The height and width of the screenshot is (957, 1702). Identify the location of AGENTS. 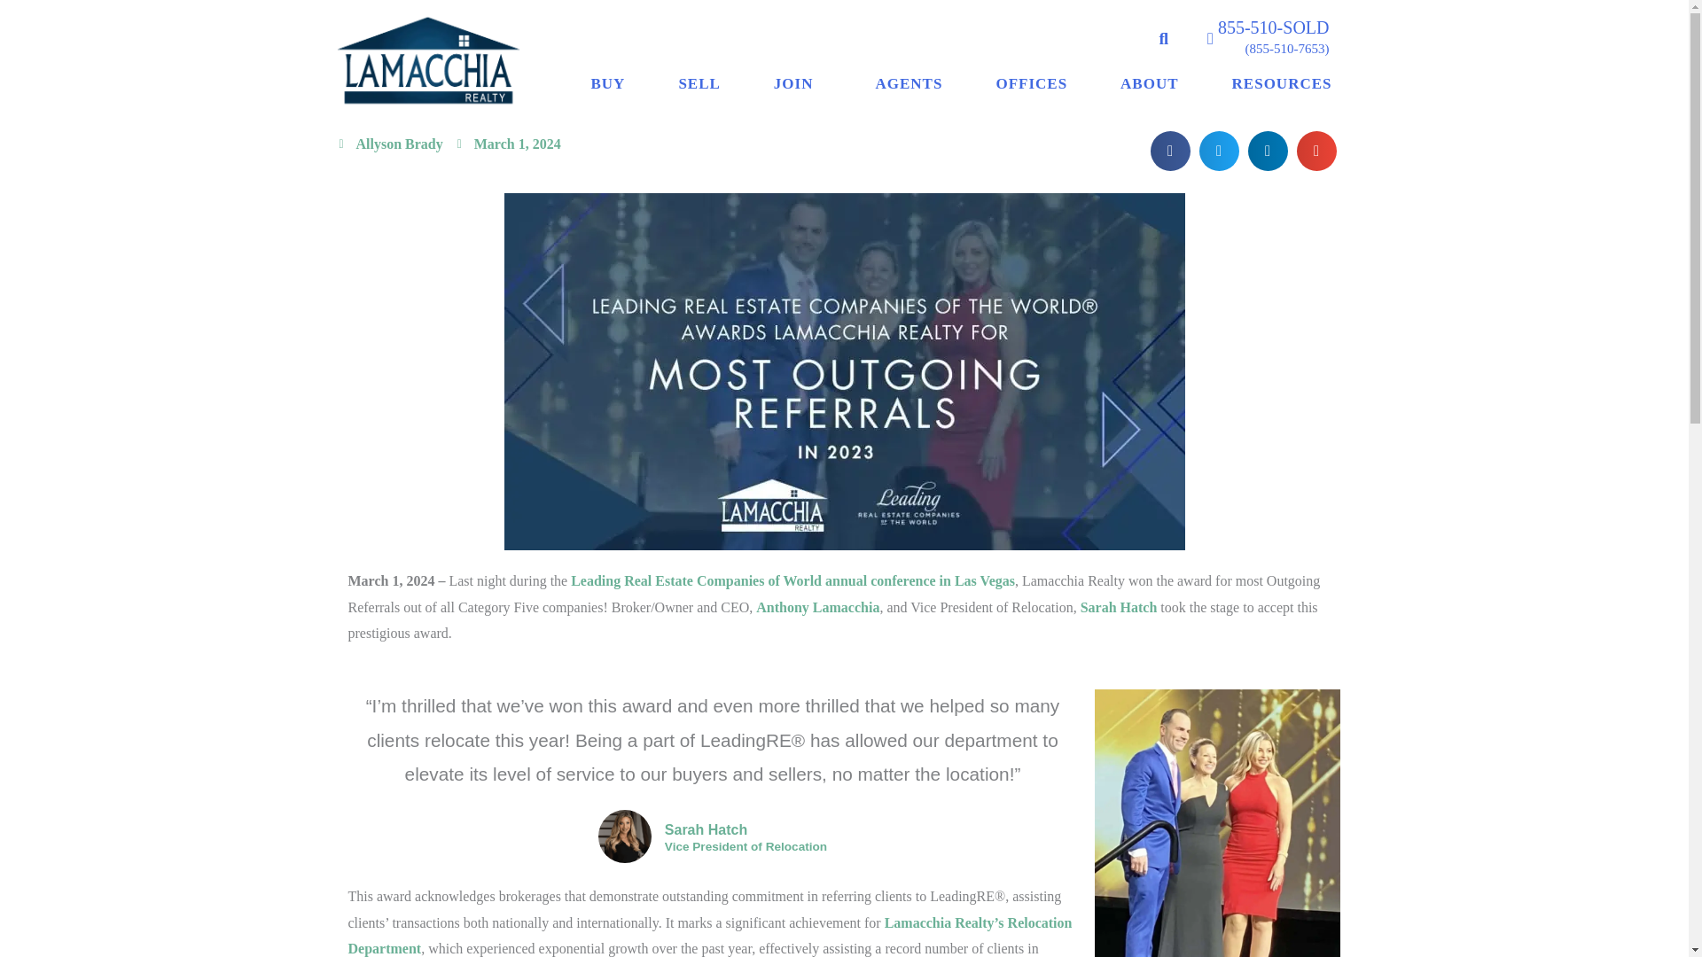
(908, 83).